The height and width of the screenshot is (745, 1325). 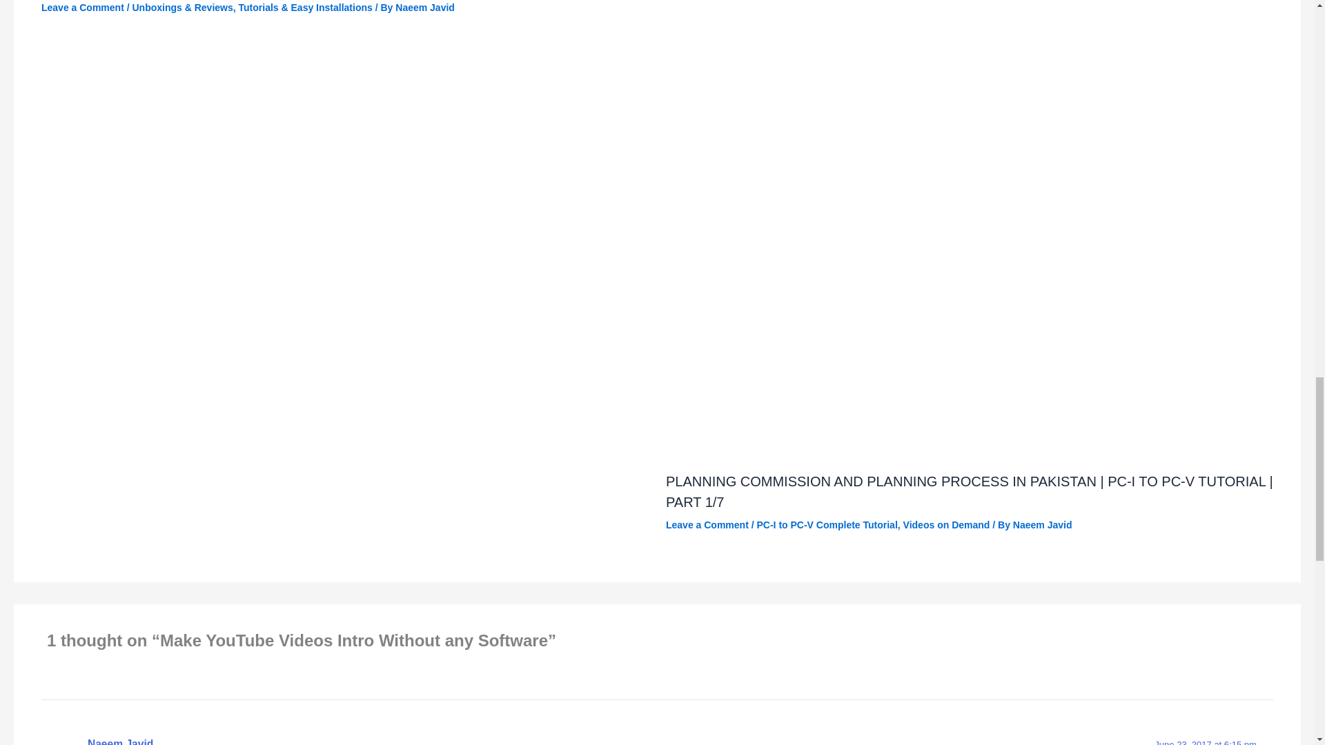 I want to click on Leave a Comment, so click(x=83, y=8).